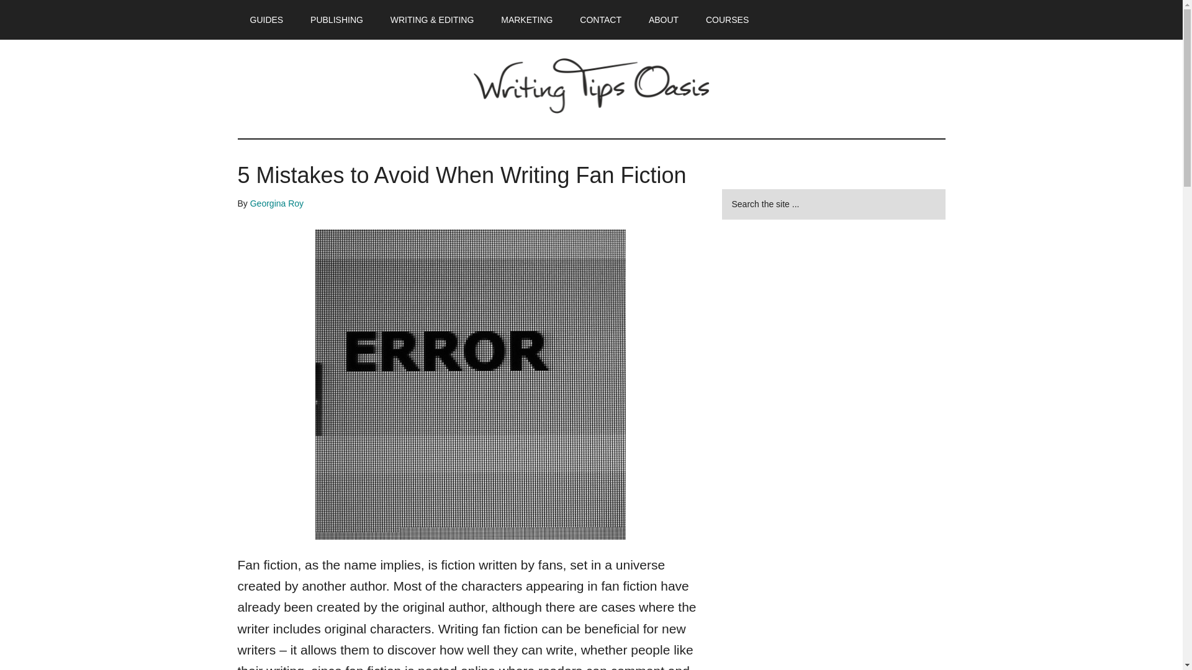 The width and height of the screenshot is (1192, 670). What do you see at coordinates (277, 203) in the screenshot?
I see `Georgina Roy` at bounding box center [277, 203].